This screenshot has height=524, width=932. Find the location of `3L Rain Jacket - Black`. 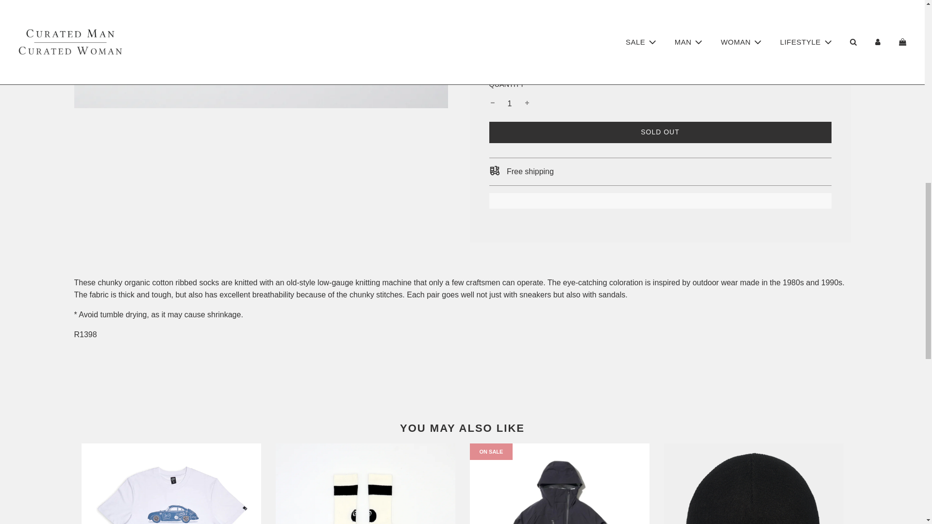

3L Rain Jacket - Black is located at coordinates (559, 483).